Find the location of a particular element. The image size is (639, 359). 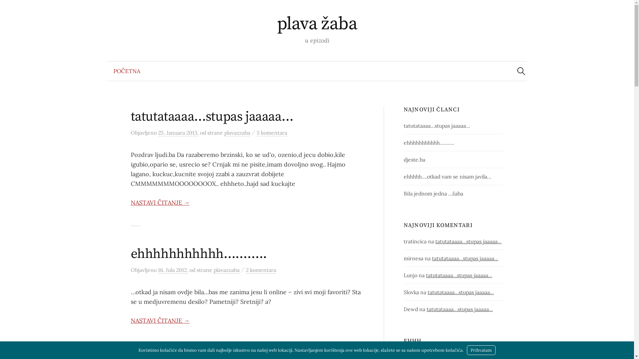

16. Jula 2012. is located at coordinates (173, 270).